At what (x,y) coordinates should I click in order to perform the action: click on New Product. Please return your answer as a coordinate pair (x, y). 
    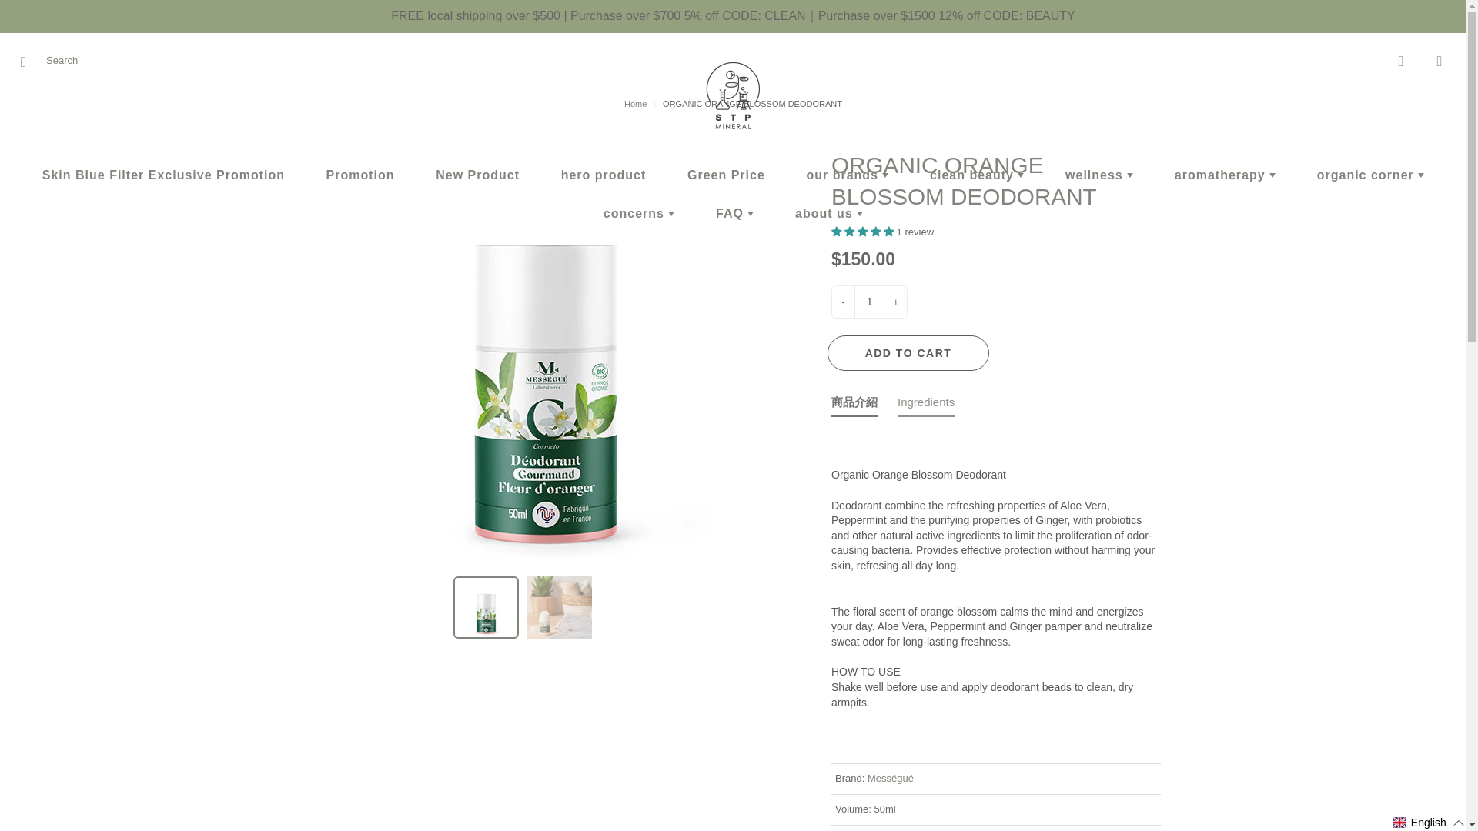
    Looking at the image, I should click on (477, 175).